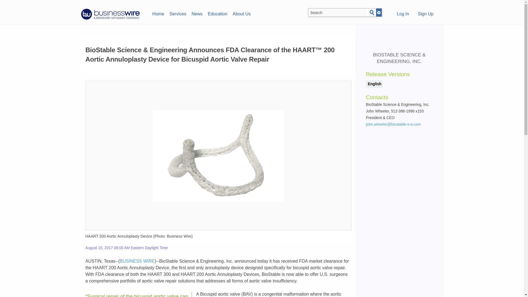  What do you see at coordinates (197, 13) in the screenshot?
I see `News` at bounding box center [197, 13].